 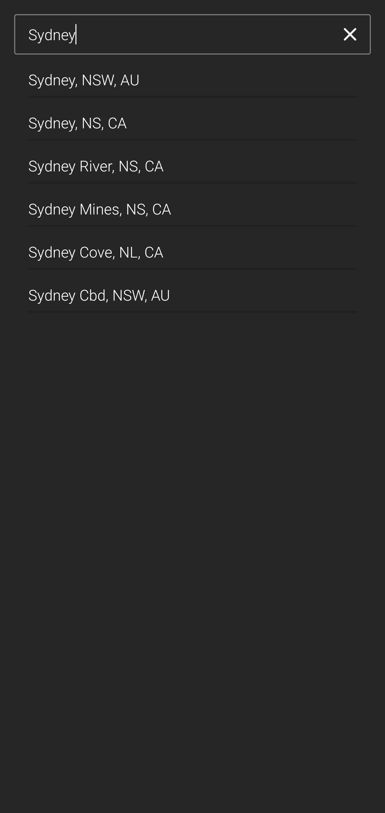 What do you see at coordinates (192, 292) in the screenshot?
I see `Sydney Cbd, NSW, AU` at bounding box center [192, 292].